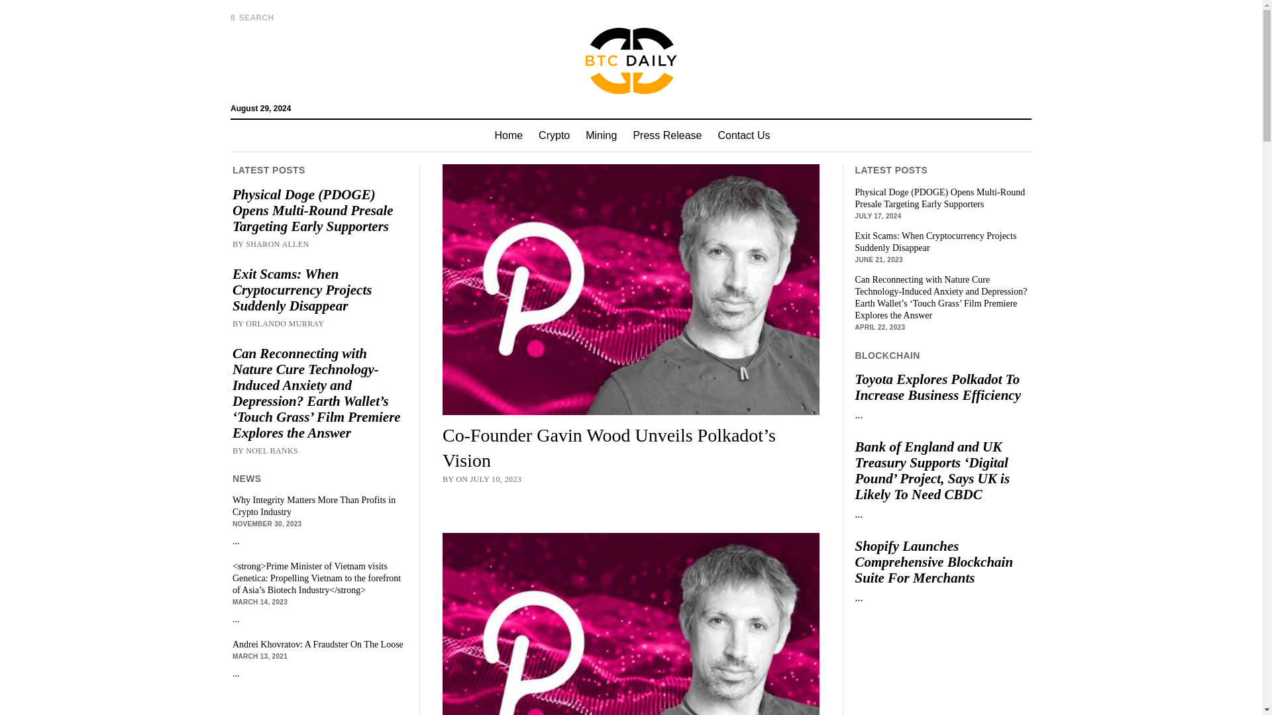 Image resolution: width=1272 pixels, height=715 pixels. I want to click on Contact Us, so click(743, 135).